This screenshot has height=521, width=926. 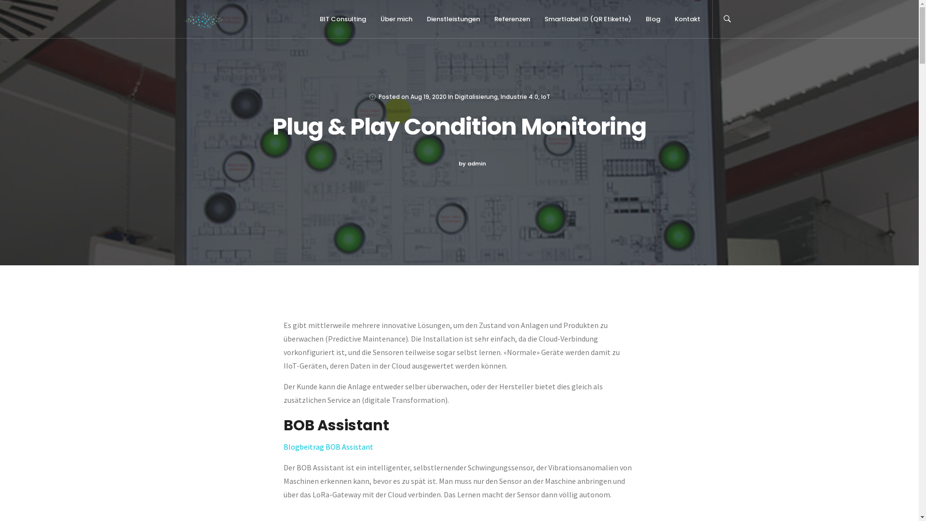 I want to click on Kontakt, so click(x=197, y=396).